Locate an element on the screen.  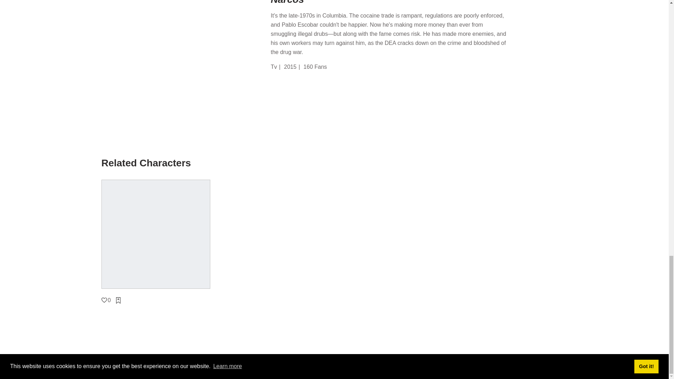
Home is located at coordinates (239, 369).